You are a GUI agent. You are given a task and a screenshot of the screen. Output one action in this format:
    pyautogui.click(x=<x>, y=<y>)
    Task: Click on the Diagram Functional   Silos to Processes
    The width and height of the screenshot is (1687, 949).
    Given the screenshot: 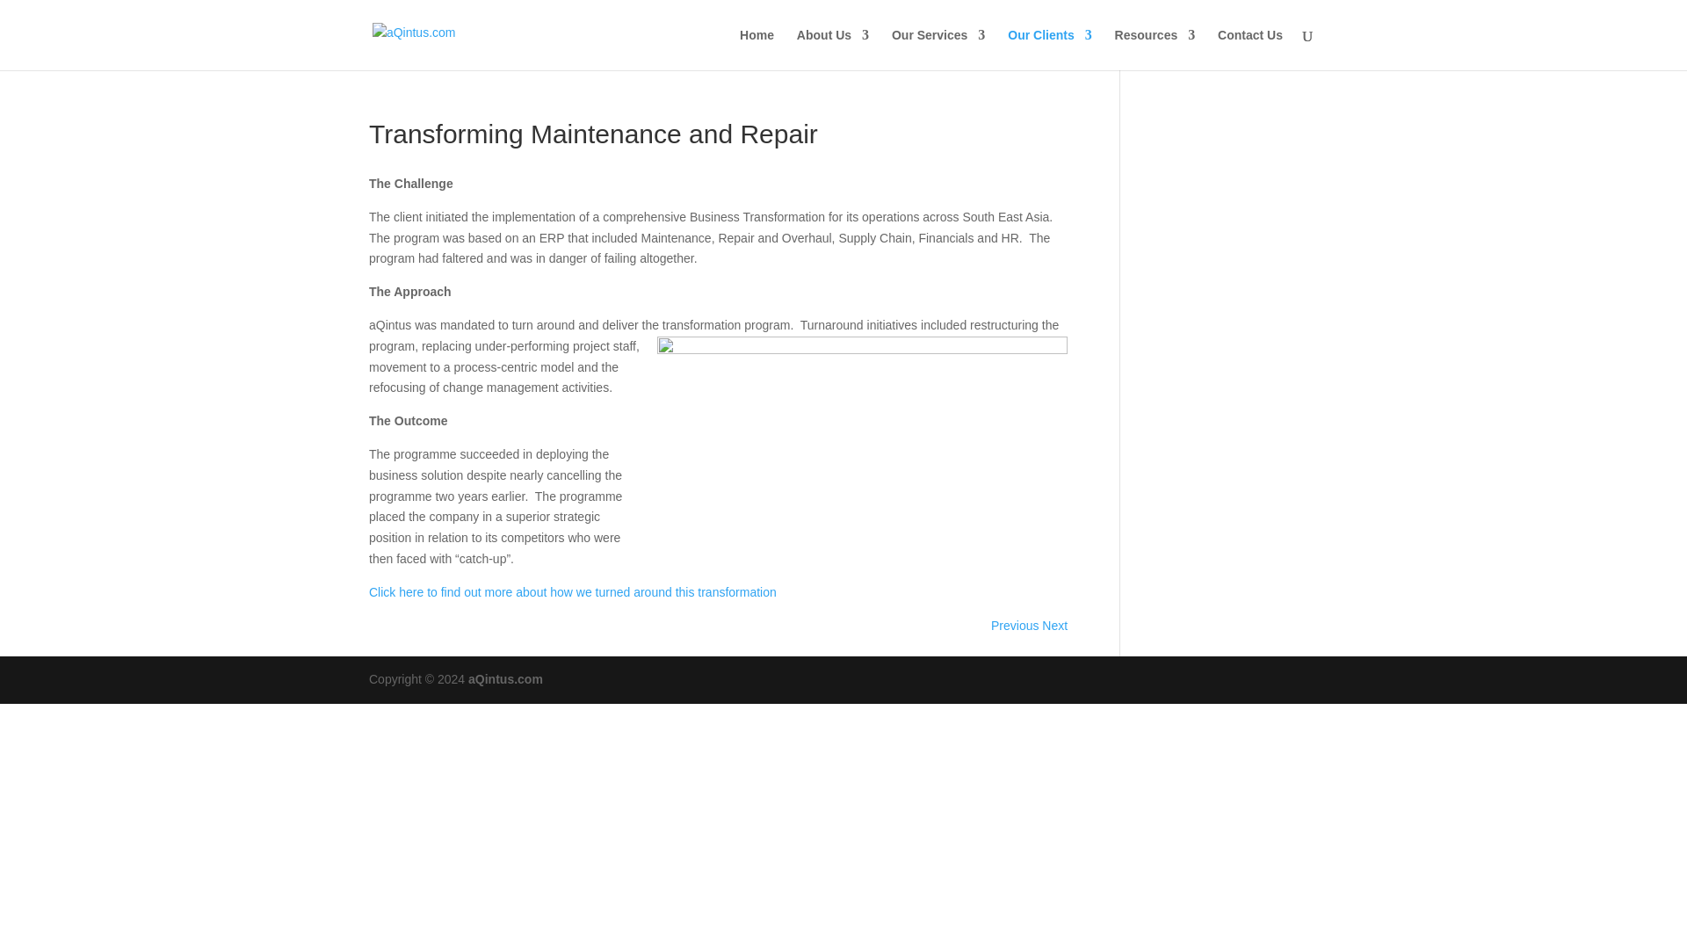 What is the action you would take?
    pyautogui.click(x=863, y=452)
    